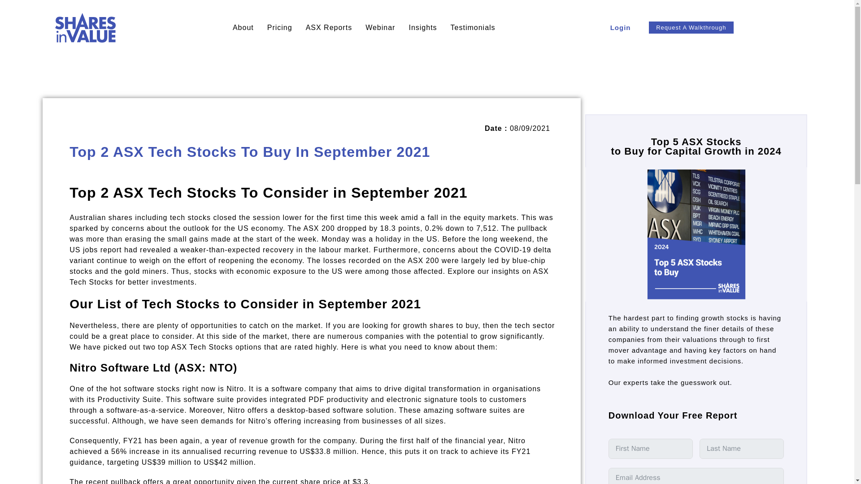  Describe the element at coordinates (422, 28) in the screenshot. I see `Insights` at that location.